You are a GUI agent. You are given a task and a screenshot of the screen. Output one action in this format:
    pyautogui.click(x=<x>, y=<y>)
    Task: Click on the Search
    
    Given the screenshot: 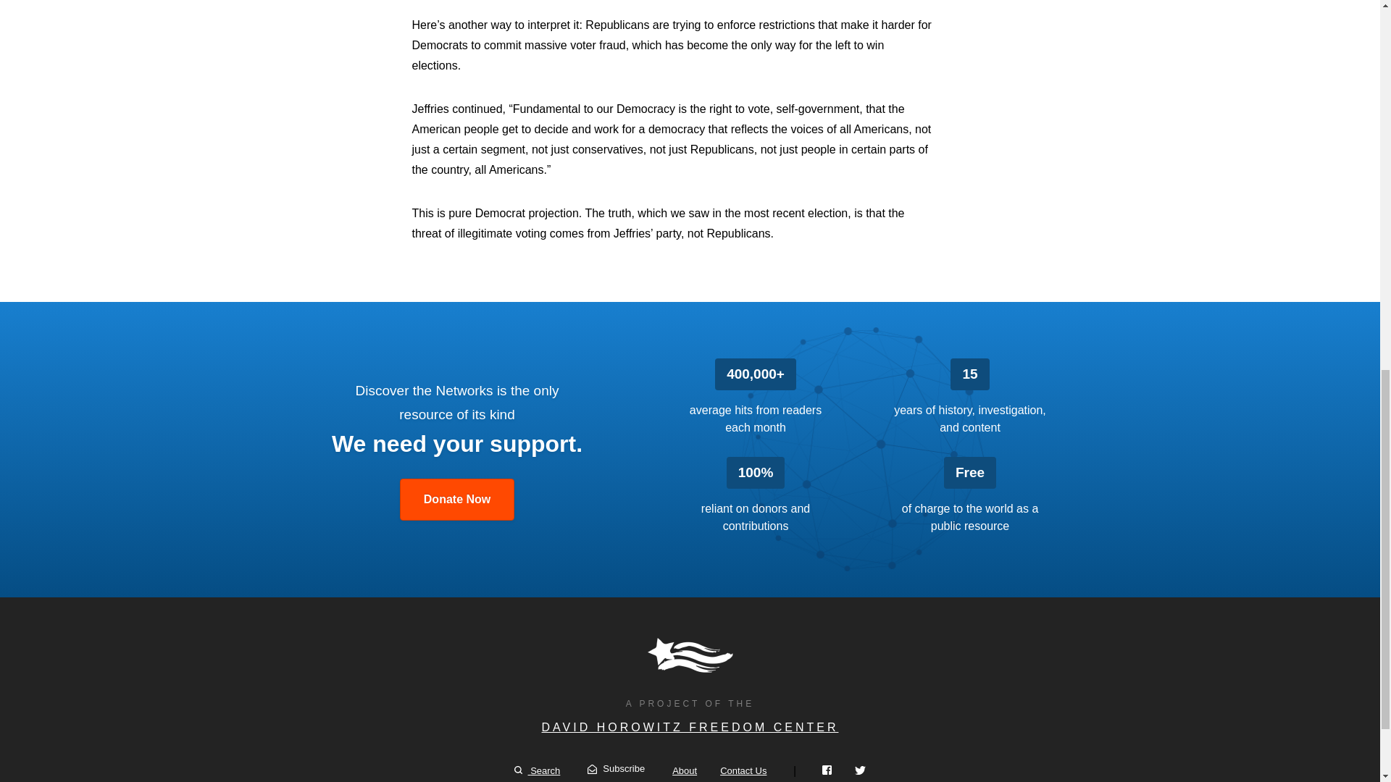 What is the action you would take?
    pyautogui.click(x=538, y=770)
    